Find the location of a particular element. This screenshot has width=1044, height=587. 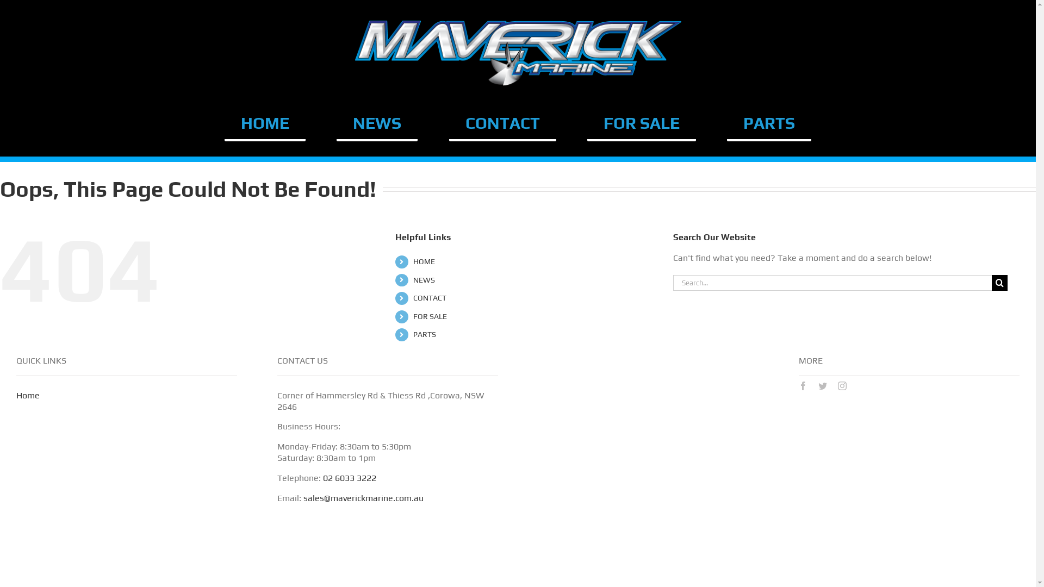

HOME is located at coordinates (265, 124).